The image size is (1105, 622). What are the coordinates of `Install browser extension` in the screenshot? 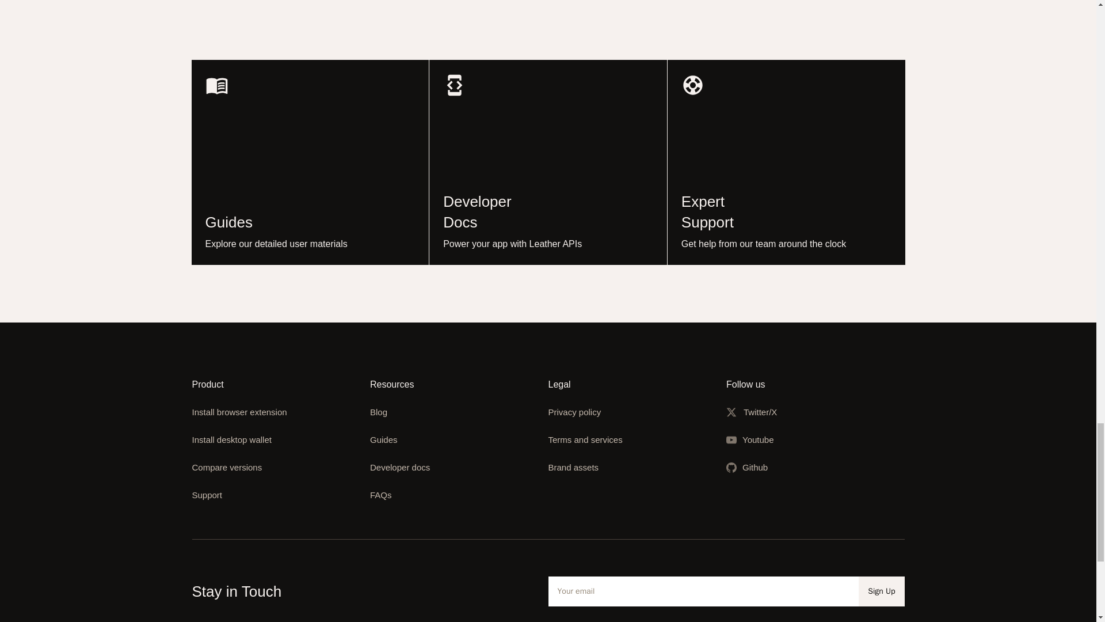 It's located at (381, 495).